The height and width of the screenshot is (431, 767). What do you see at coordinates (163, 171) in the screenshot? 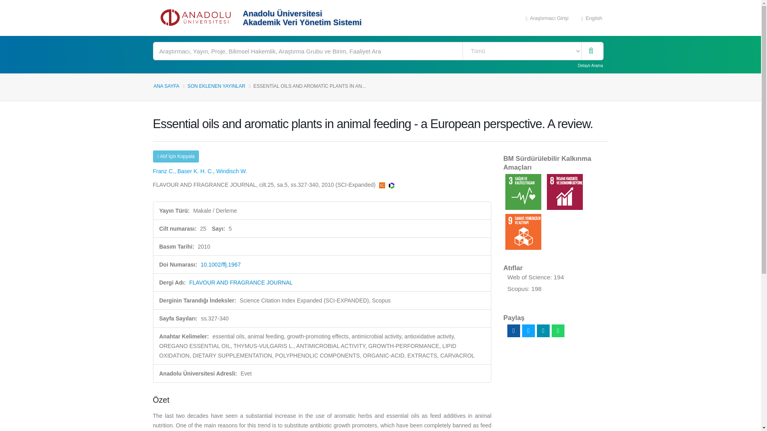
I see `C. Franz` at bounding box center [163, 171].